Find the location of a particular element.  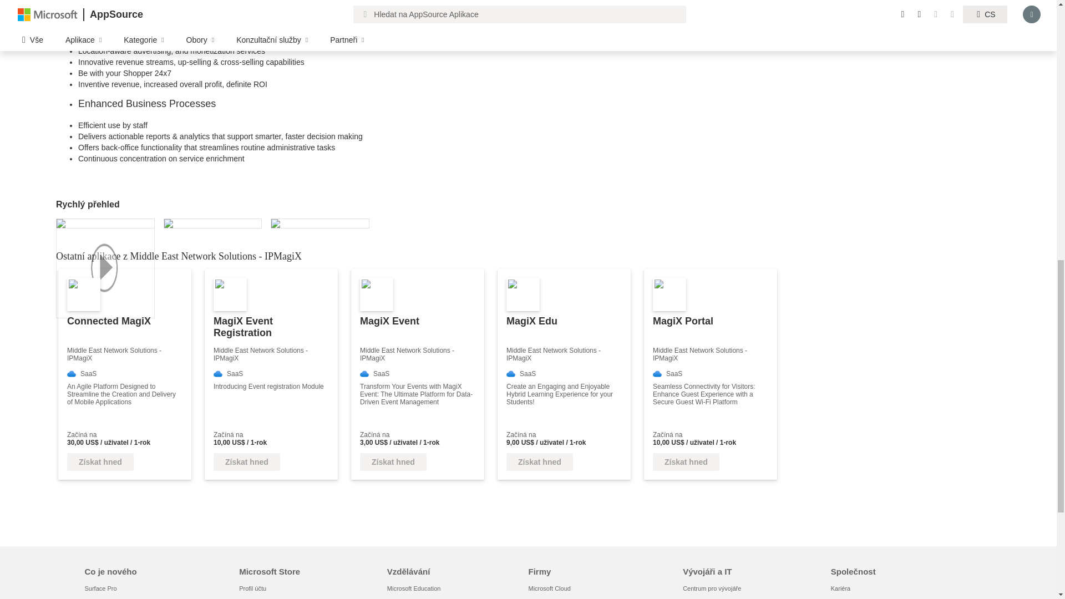

Surface Pro is located at coordinates (100, 588).